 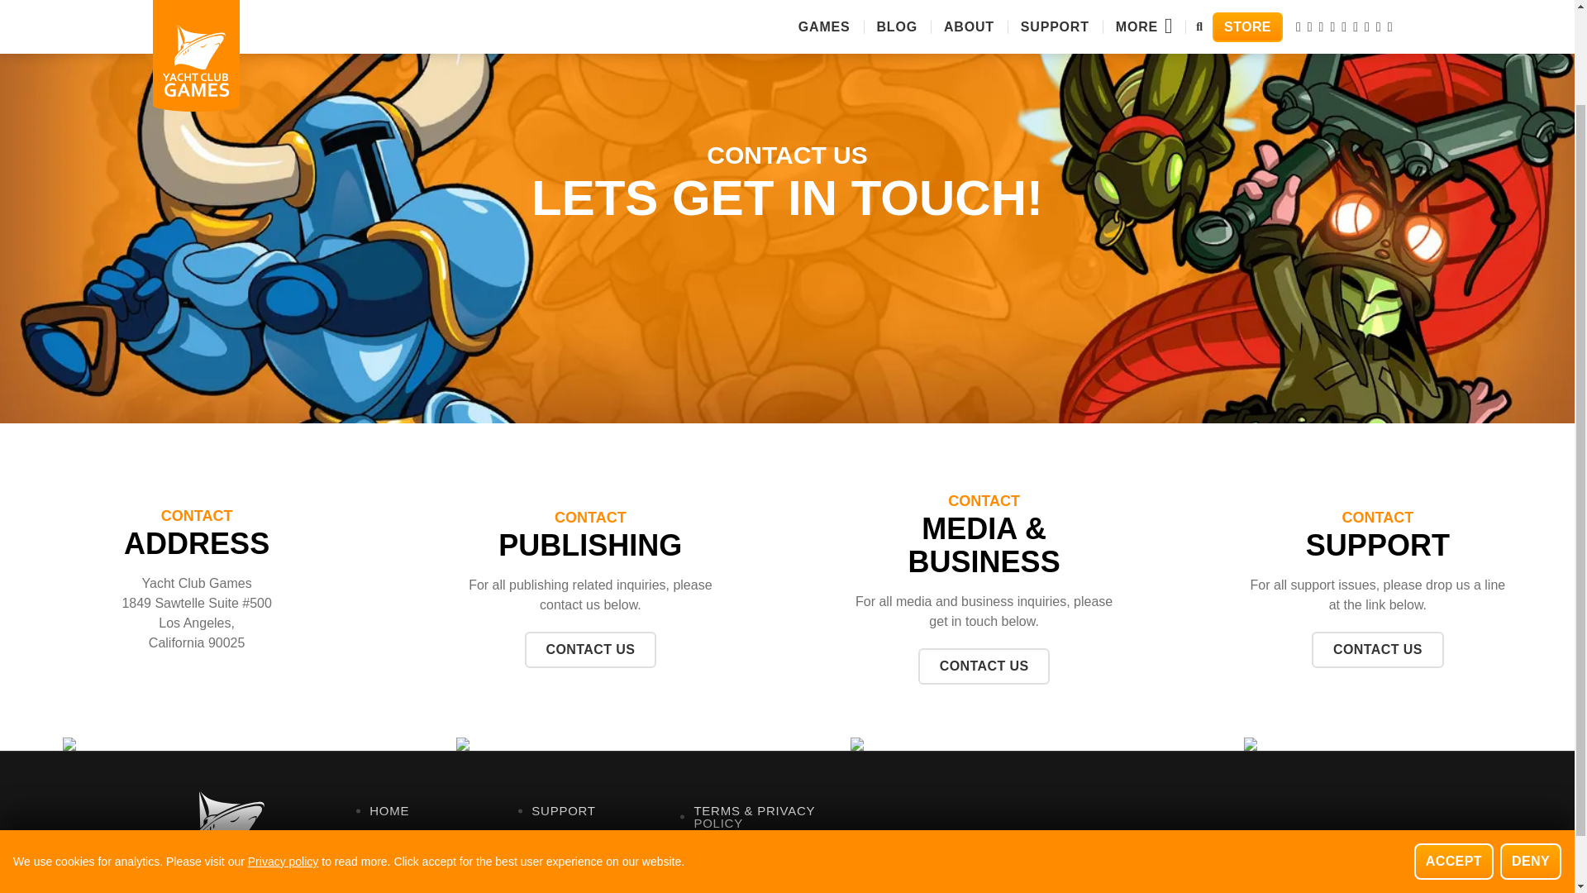 What do you see at coordinates (1340, 857) in the screenshot?
I see `Site Build By Code32` at bounding box center [1340, 857].